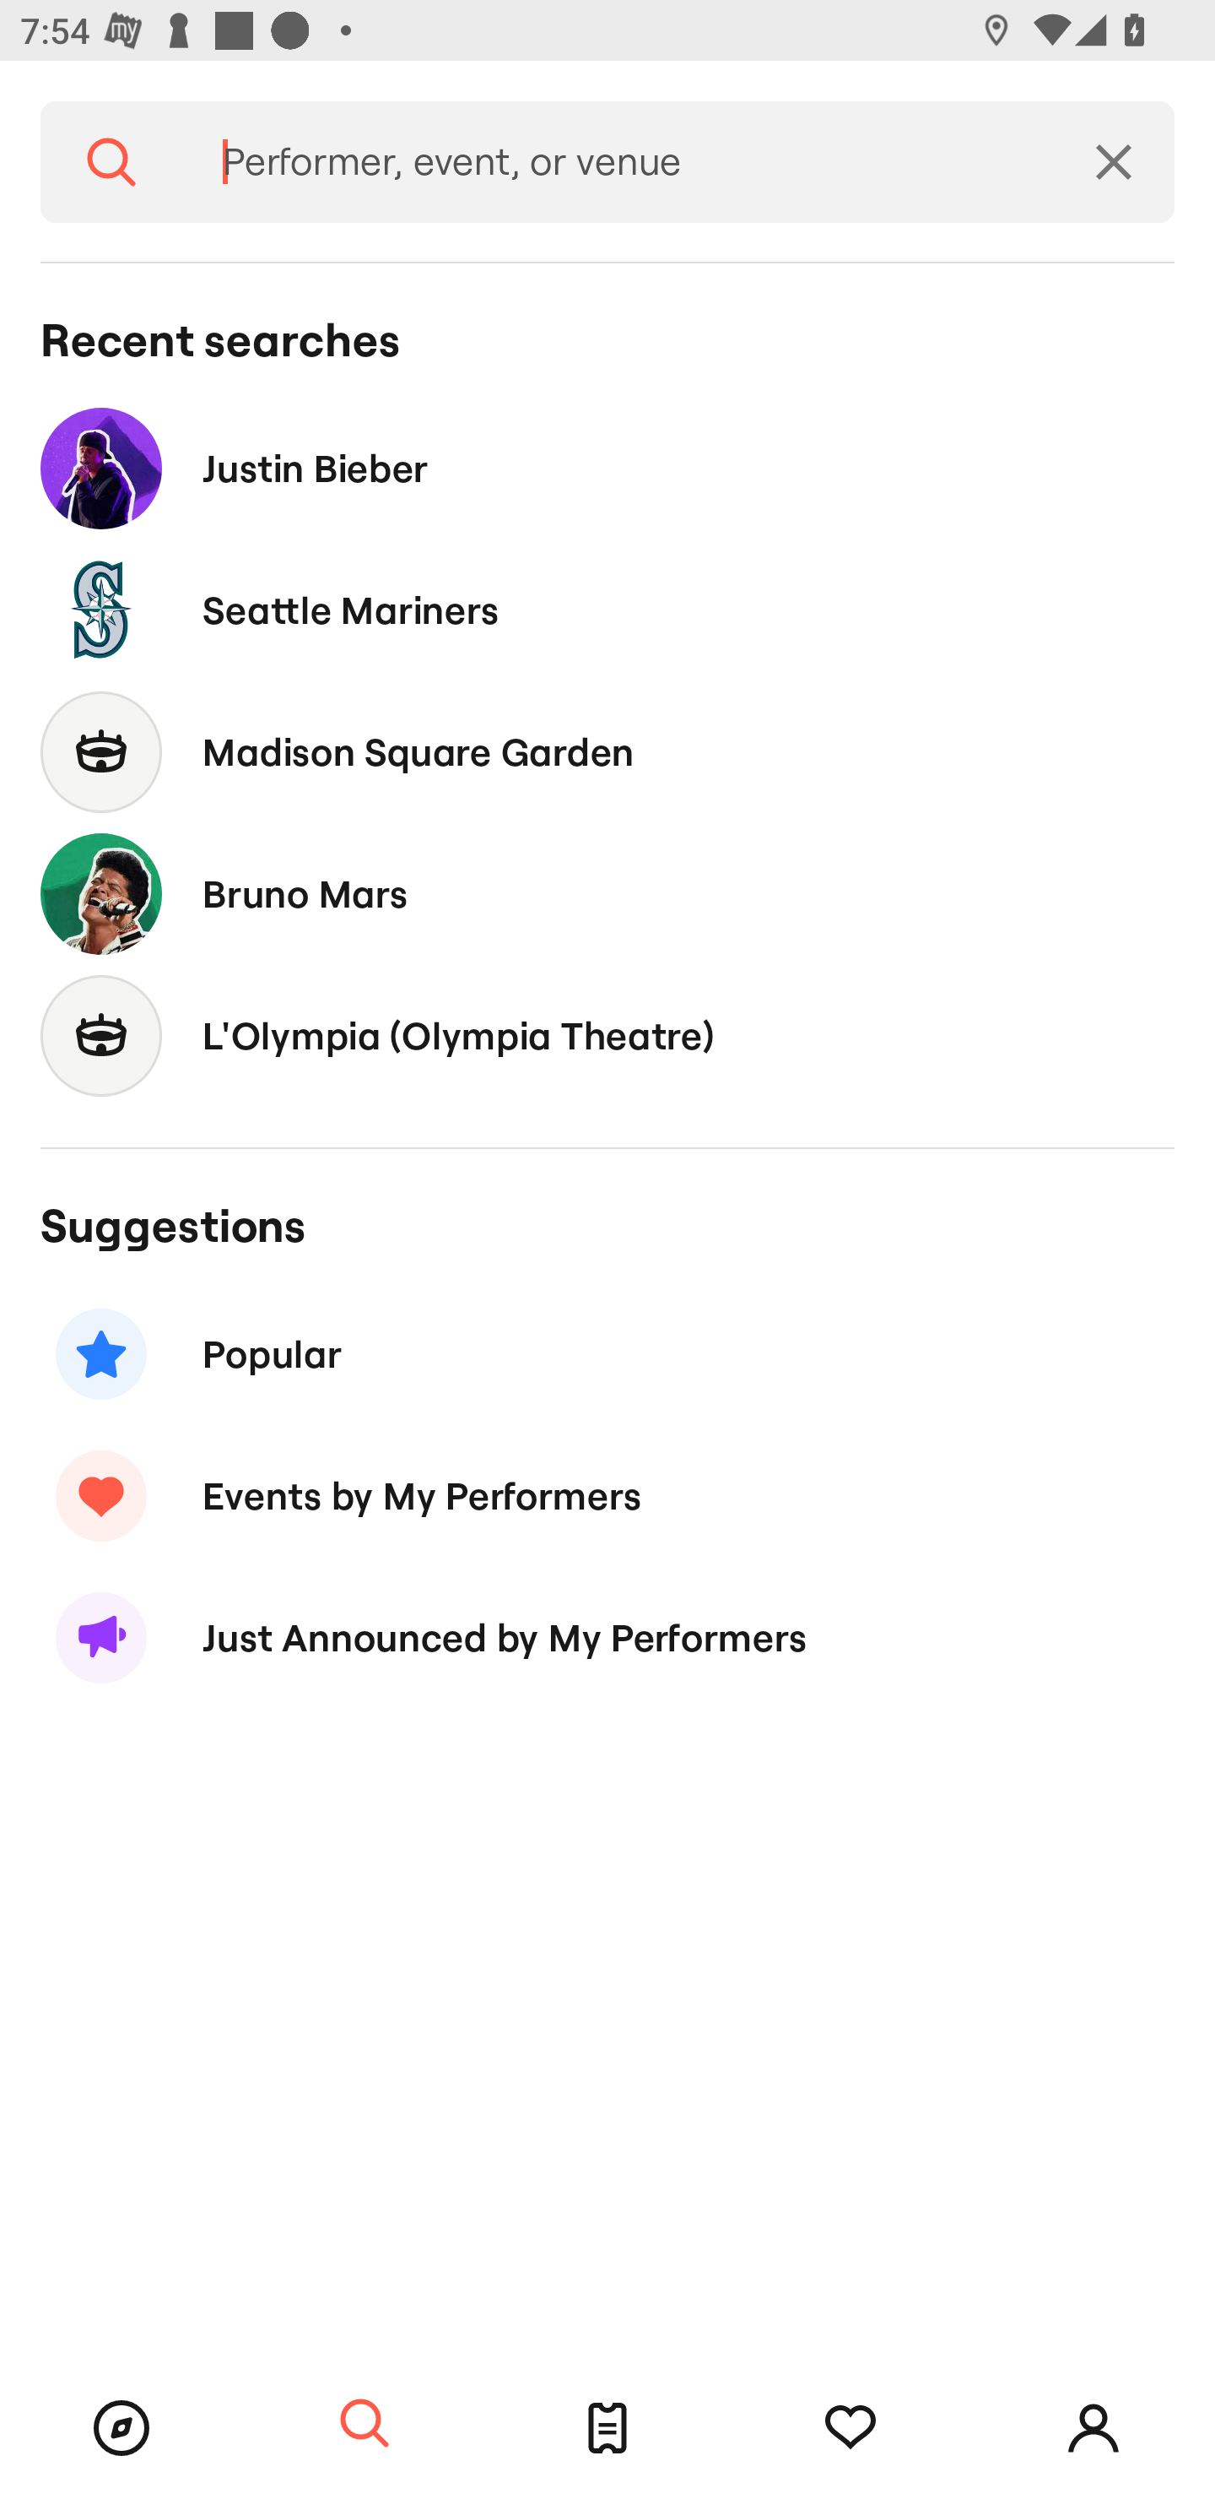  I want to click on Tracking, so click(850, 2428).